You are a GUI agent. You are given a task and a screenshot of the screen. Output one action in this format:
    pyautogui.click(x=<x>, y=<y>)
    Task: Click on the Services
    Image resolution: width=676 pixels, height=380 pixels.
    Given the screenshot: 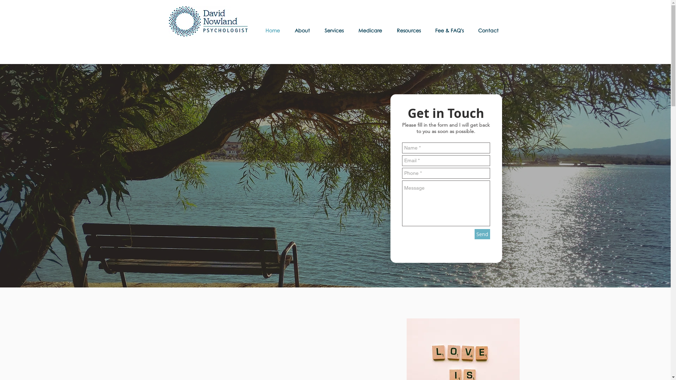 What is the action you would take?
    pyautogui.click(x=336, y=30)
    